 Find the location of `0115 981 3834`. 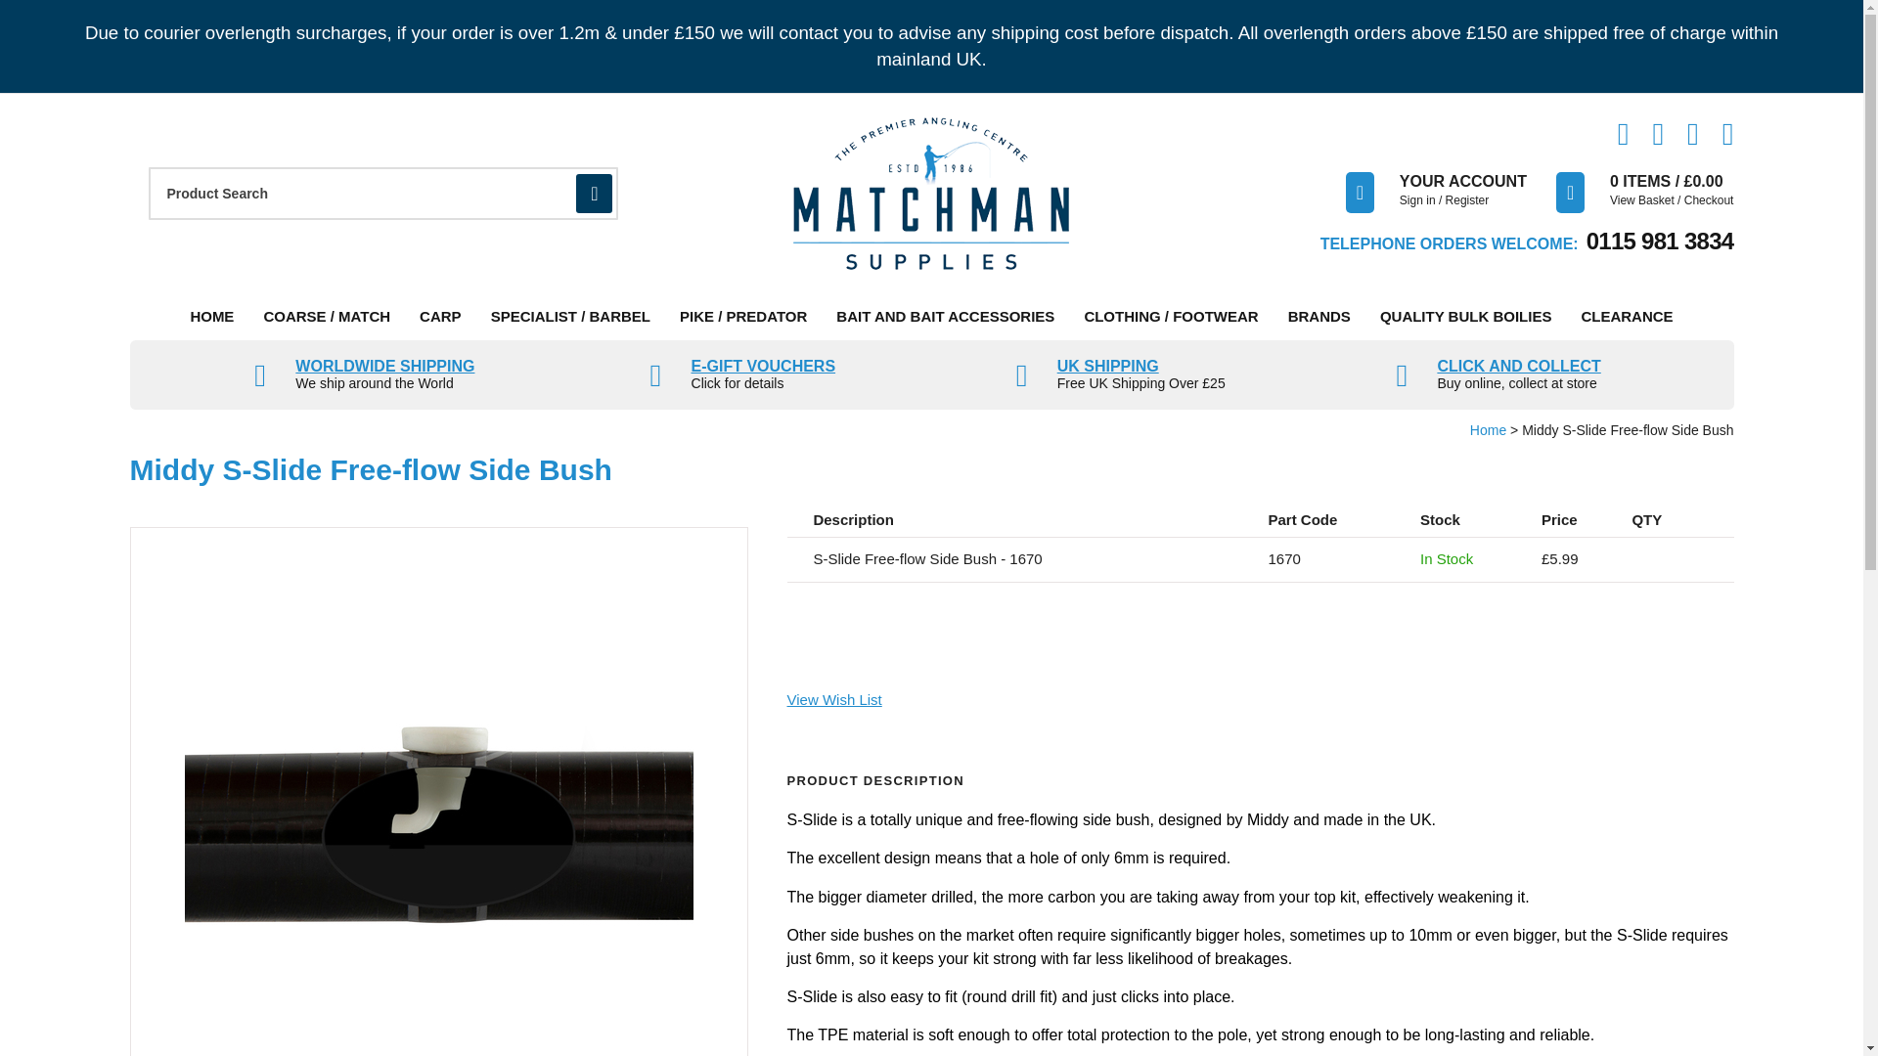

0115 981 3834 is located at coordinates (1660, 241).